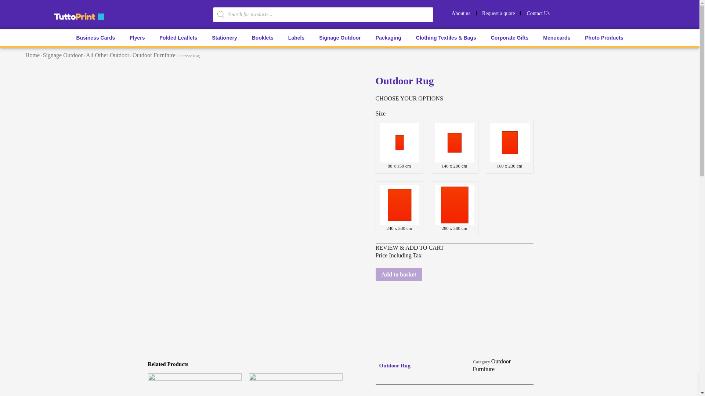  What do you see at coordinates (538, 13) in the screenshot?
I see `Contact Us` at bounding box center [538, 13].